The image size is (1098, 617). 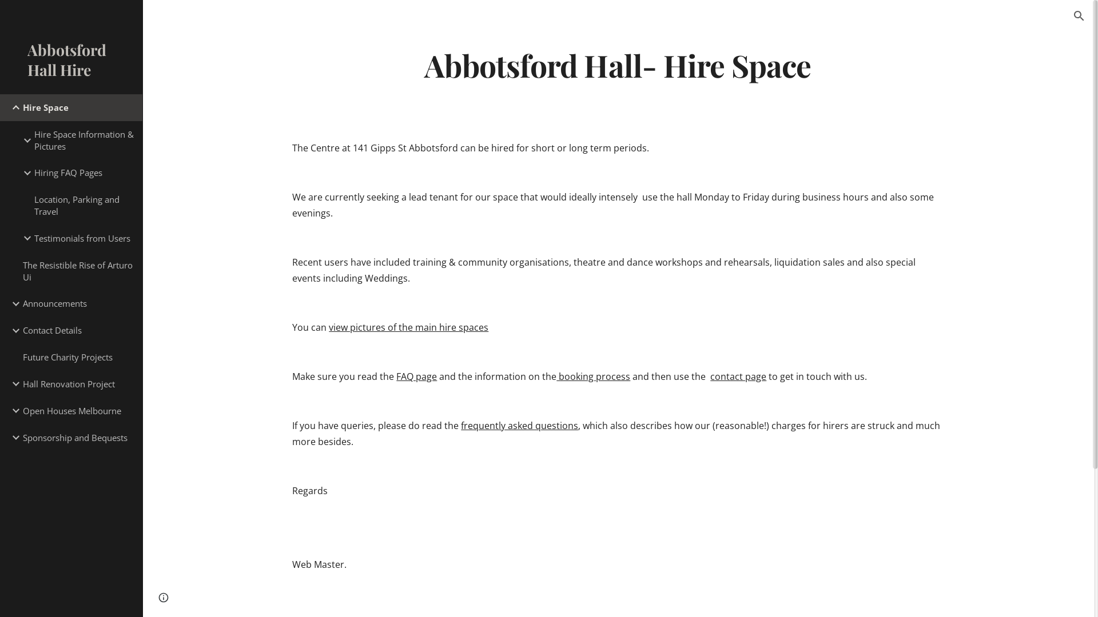 I want to click on Location, Parking and Travel, so click(x=83, y=206).